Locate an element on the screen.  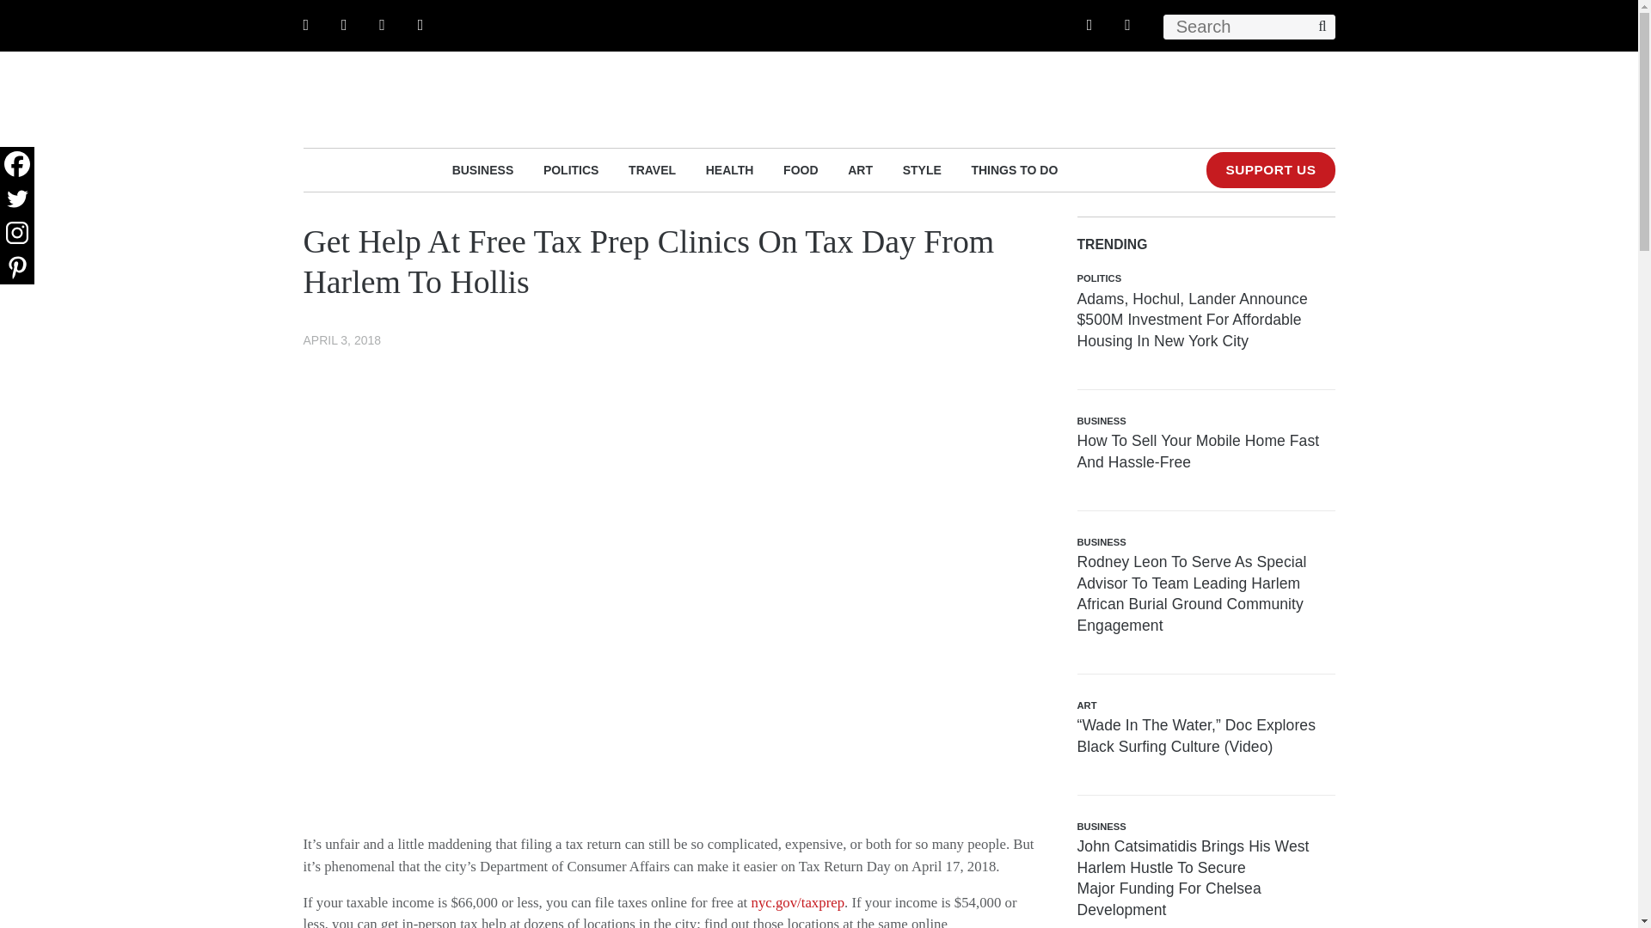
Pinterest is located at coordinates (17, 266).